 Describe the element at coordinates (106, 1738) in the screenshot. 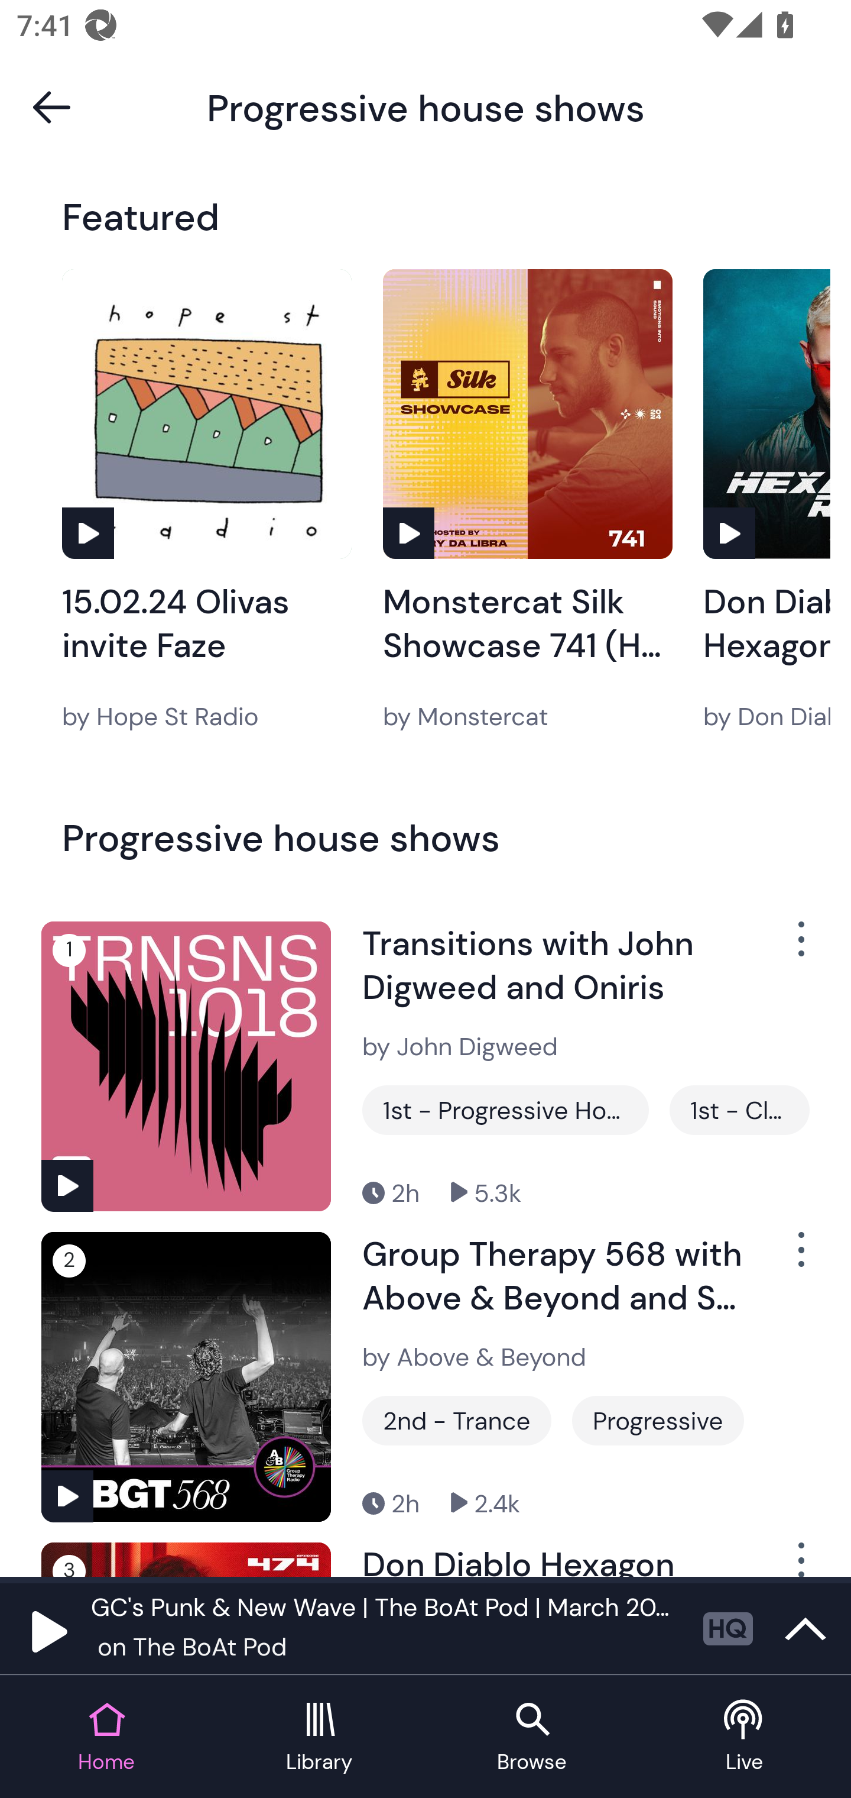

I see `Home tab Home` at that location.